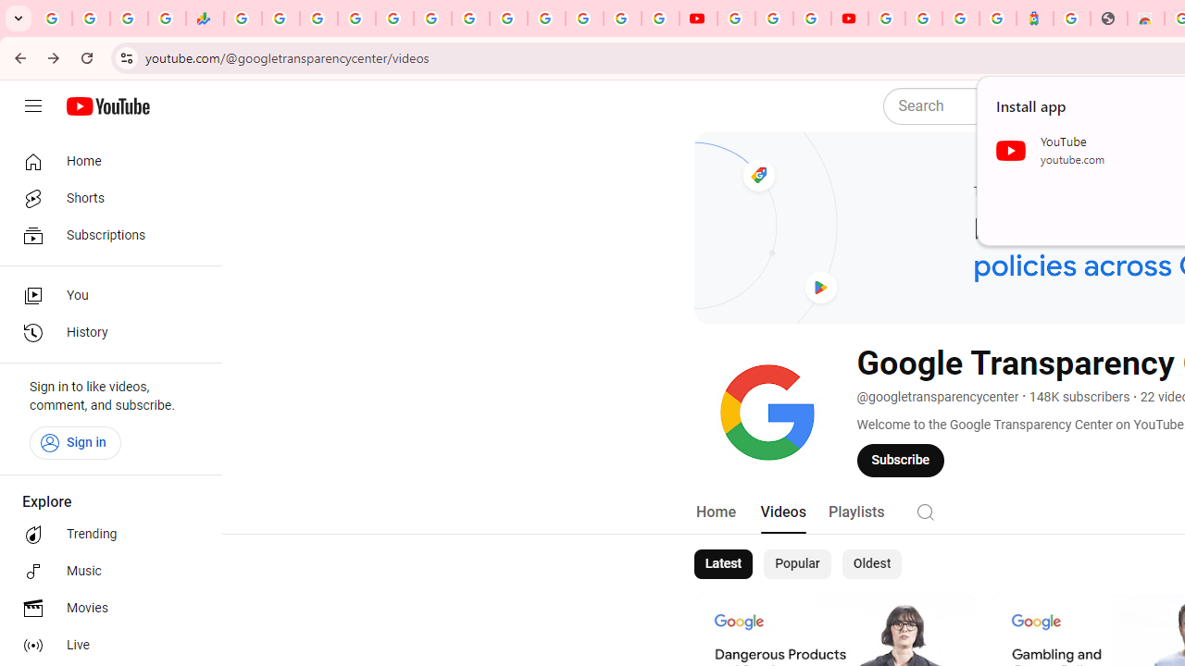 This screenshot has height=666, width=1185. I want to click on Google Workspace Admin Community, so click(54, 18).